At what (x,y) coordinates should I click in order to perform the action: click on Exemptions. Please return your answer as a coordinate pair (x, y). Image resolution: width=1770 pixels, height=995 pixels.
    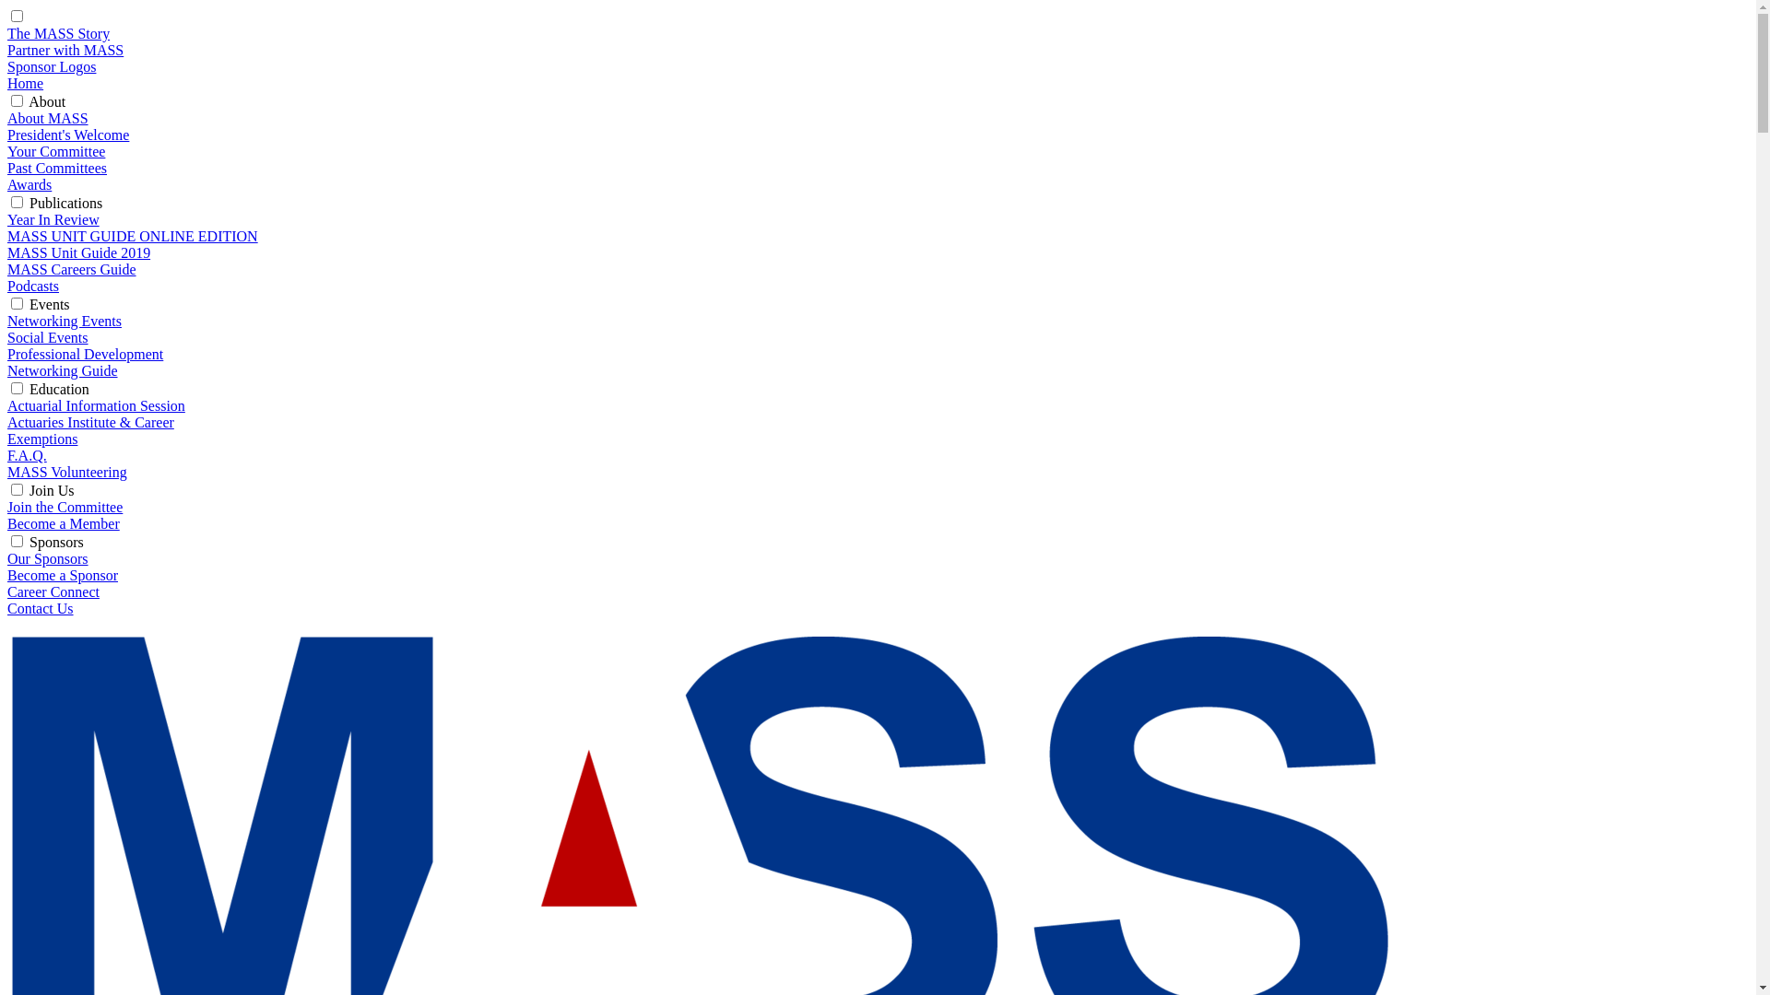
    Looking at the image, I should click on (42, 439).